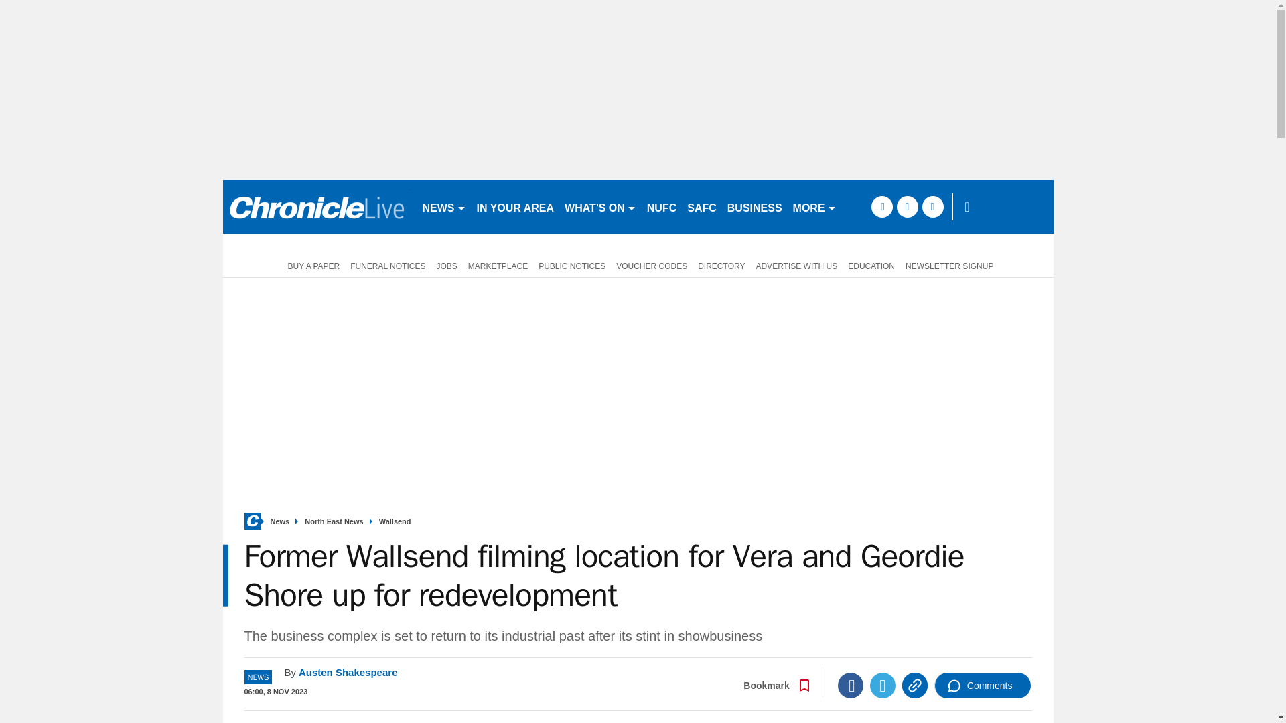 The height and width of the screenshot is (723, 1286). What do you see at coordinates (600, 206) in the screenshot?
I see `WHAT'S ON` at bounding box center [600, 206].